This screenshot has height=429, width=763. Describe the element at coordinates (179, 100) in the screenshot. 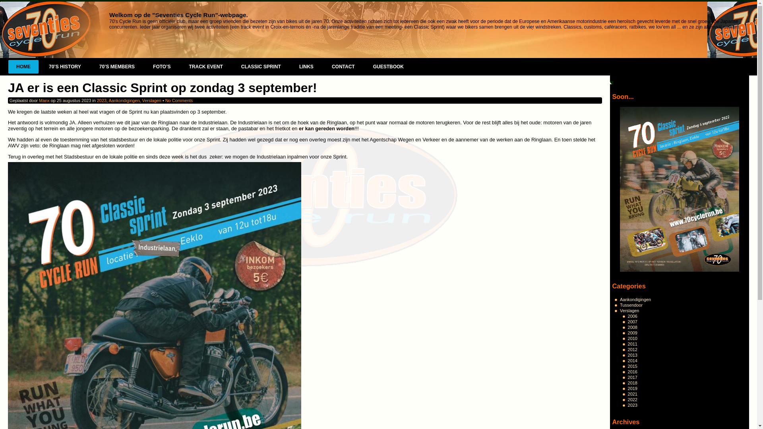

I see `No Comments` at that location.